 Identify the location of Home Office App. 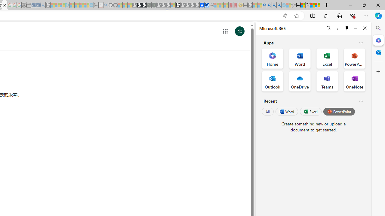
(273, 58).